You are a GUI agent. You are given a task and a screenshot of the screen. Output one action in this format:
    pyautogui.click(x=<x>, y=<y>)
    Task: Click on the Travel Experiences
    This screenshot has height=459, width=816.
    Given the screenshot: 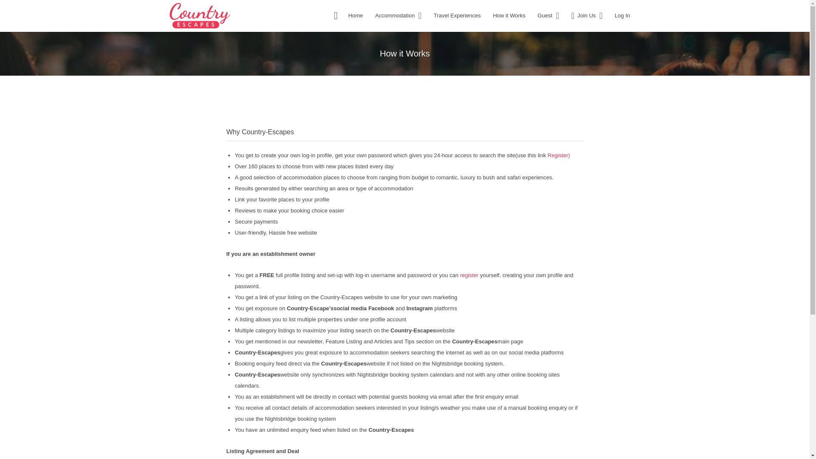 What is the action you would take?
    pyautogui.click(x=456, y=15)
    